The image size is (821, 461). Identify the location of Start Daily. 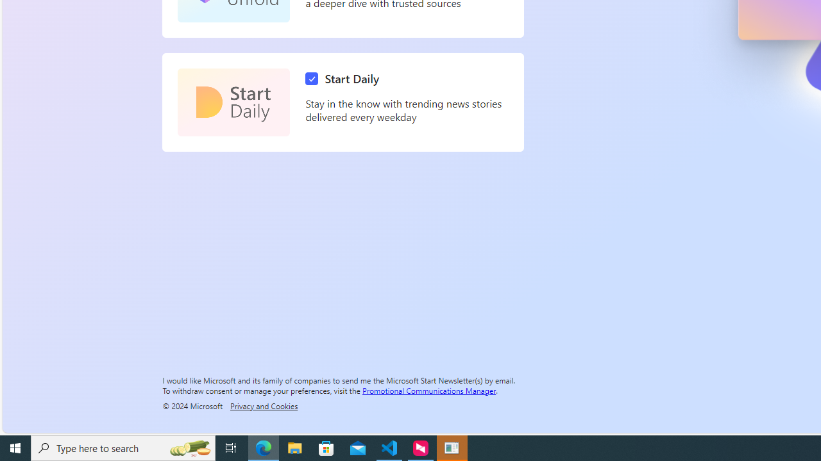
(233, 102).